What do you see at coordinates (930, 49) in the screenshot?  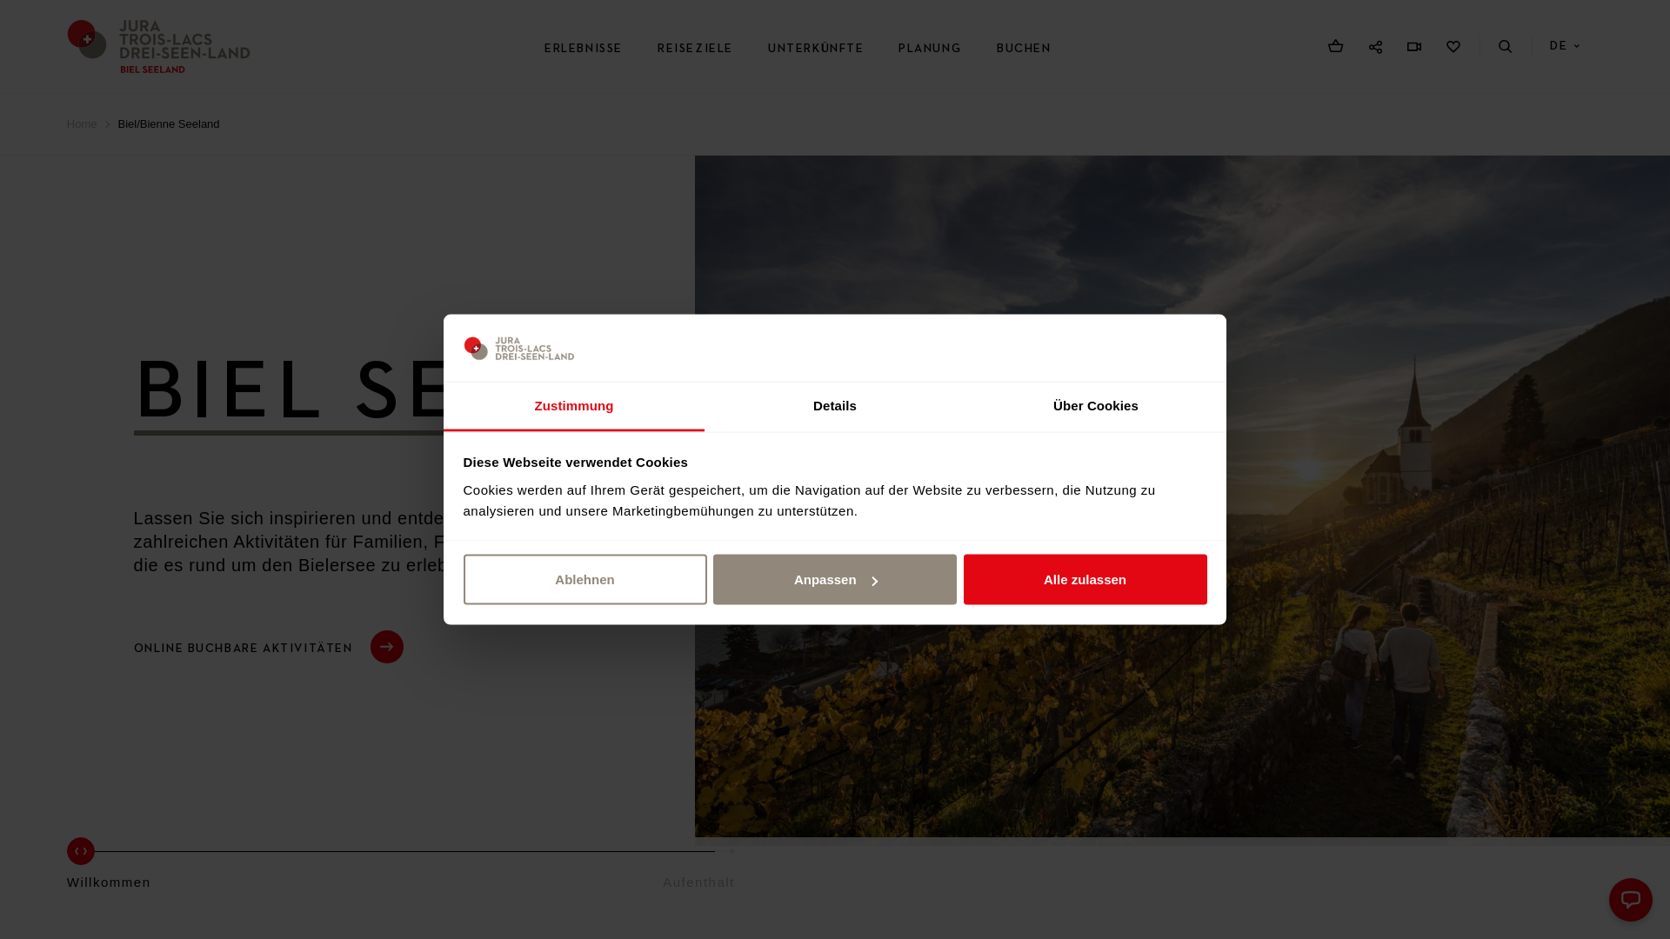 I see `PLANUNG` at bounding box center [930, 49].